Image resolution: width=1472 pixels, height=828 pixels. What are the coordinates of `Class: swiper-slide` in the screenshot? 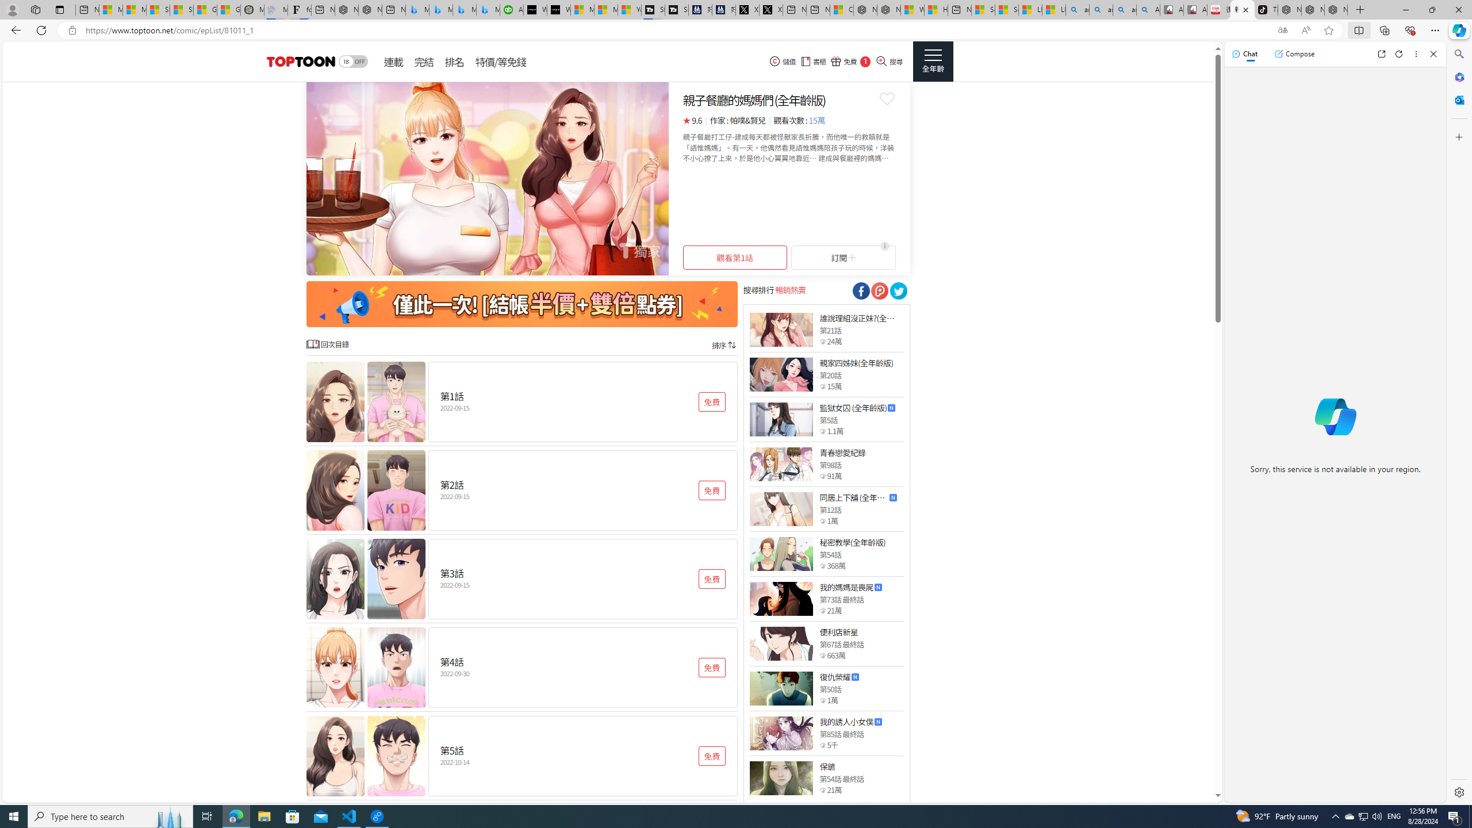 It's located at (487, 178).